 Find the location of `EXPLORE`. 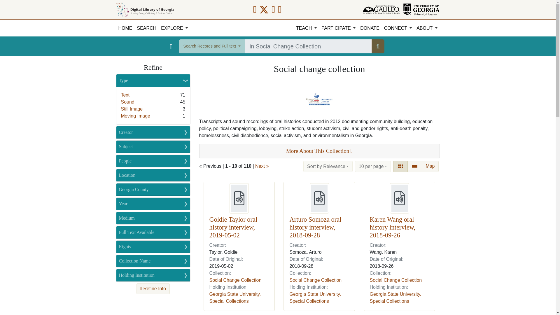

EXPLORE is located at coordinates (174, 28).